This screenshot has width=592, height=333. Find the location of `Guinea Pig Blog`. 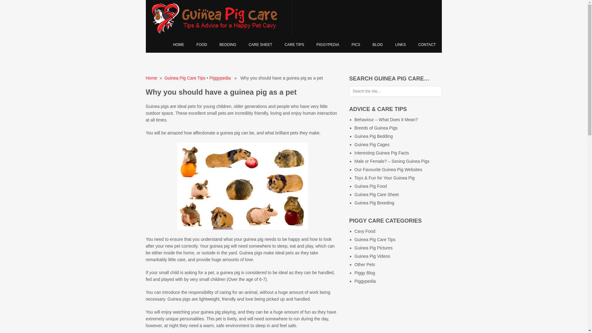

Guinea Pig Blog is located at coordinates (377, 45).